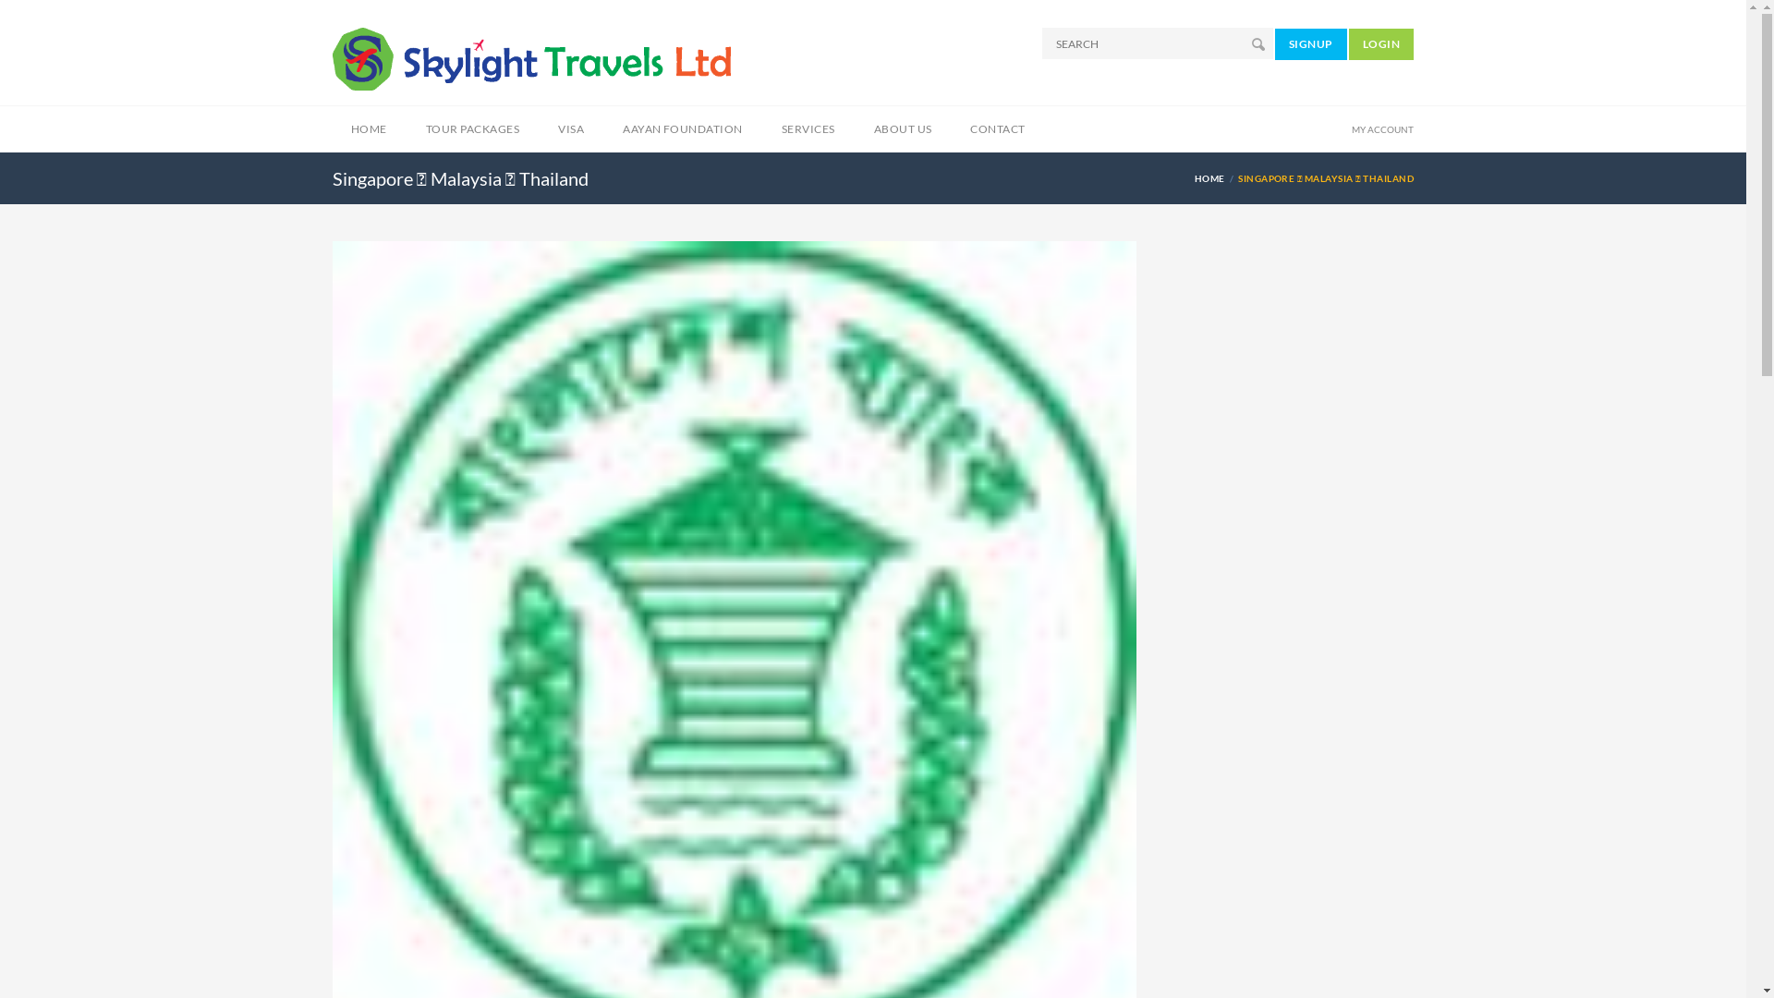 The image size is (1774, 998). What do you see at coordinates (683, 129) in the screenshot?
I see `AAYAN FOUNDATION` at bounding box center [683, 129].